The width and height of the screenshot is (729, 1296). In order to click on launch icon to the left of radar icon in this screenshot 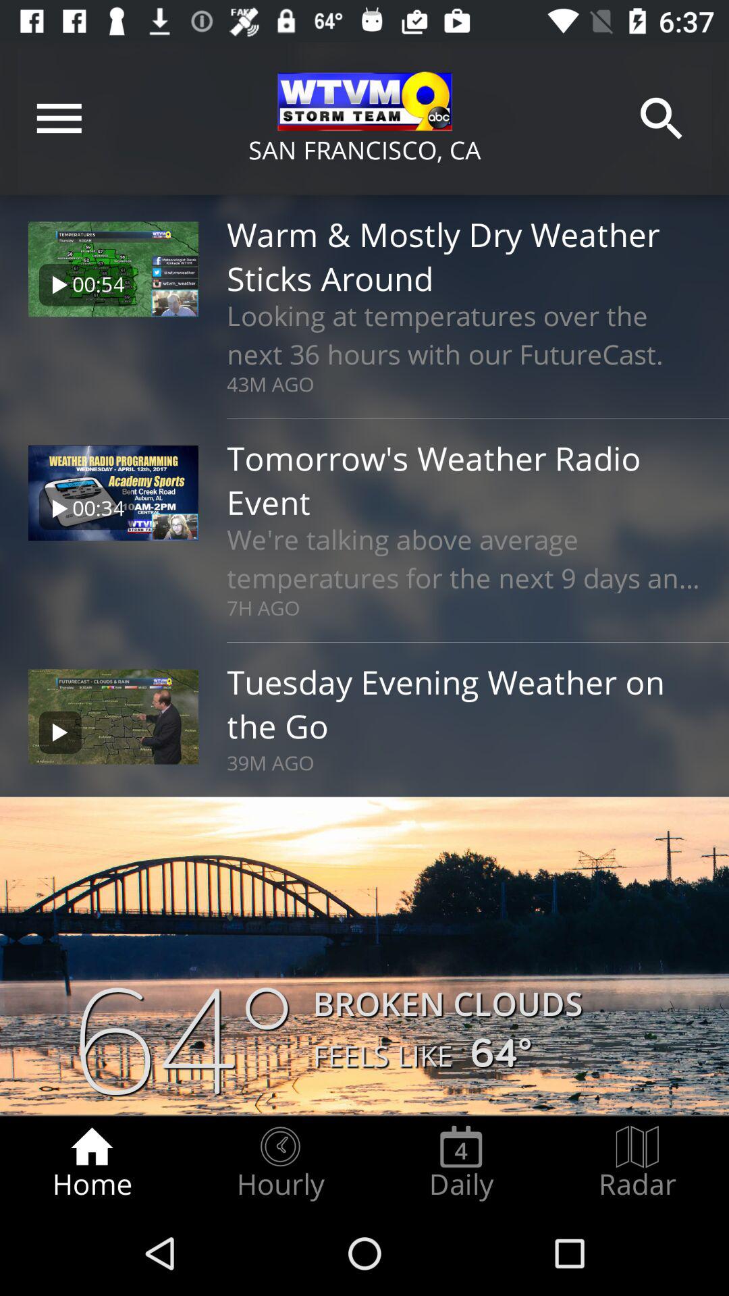, I will do `click(461, 1163)`.